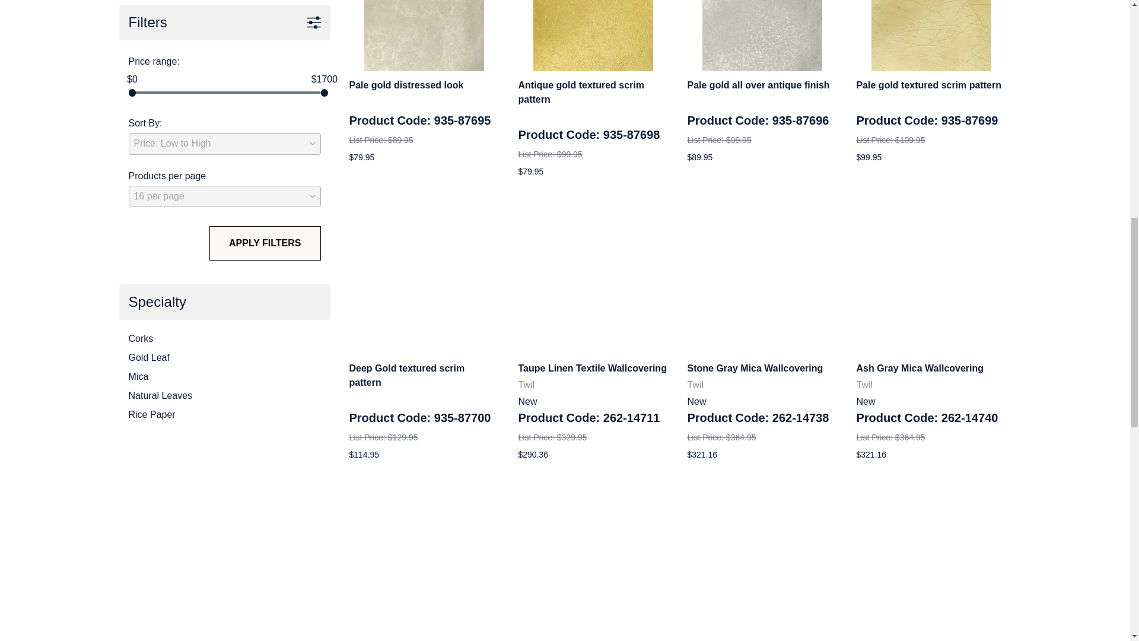 The image size is (1139, 641). What do you see at coordinates (931, 36) in the screenshot?
I see `Pale gold textured scrim pattern` at bounding box center [931, 36].